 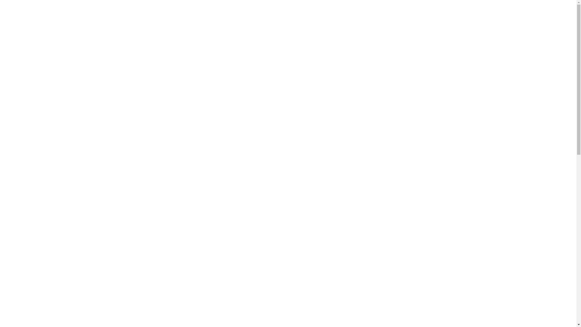 I want to click on Kunden, so click(x=20, y=108).